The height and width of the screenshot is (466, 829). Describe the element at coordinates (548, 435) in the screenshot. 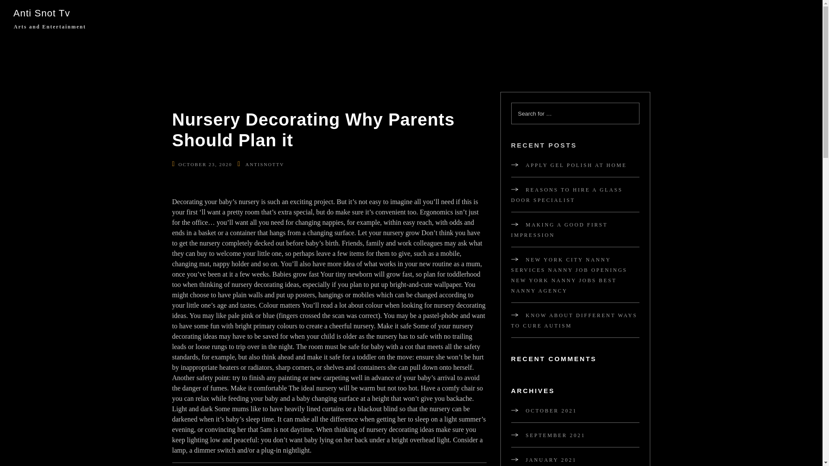

I see `SEPTEMBER 2021` at that location.